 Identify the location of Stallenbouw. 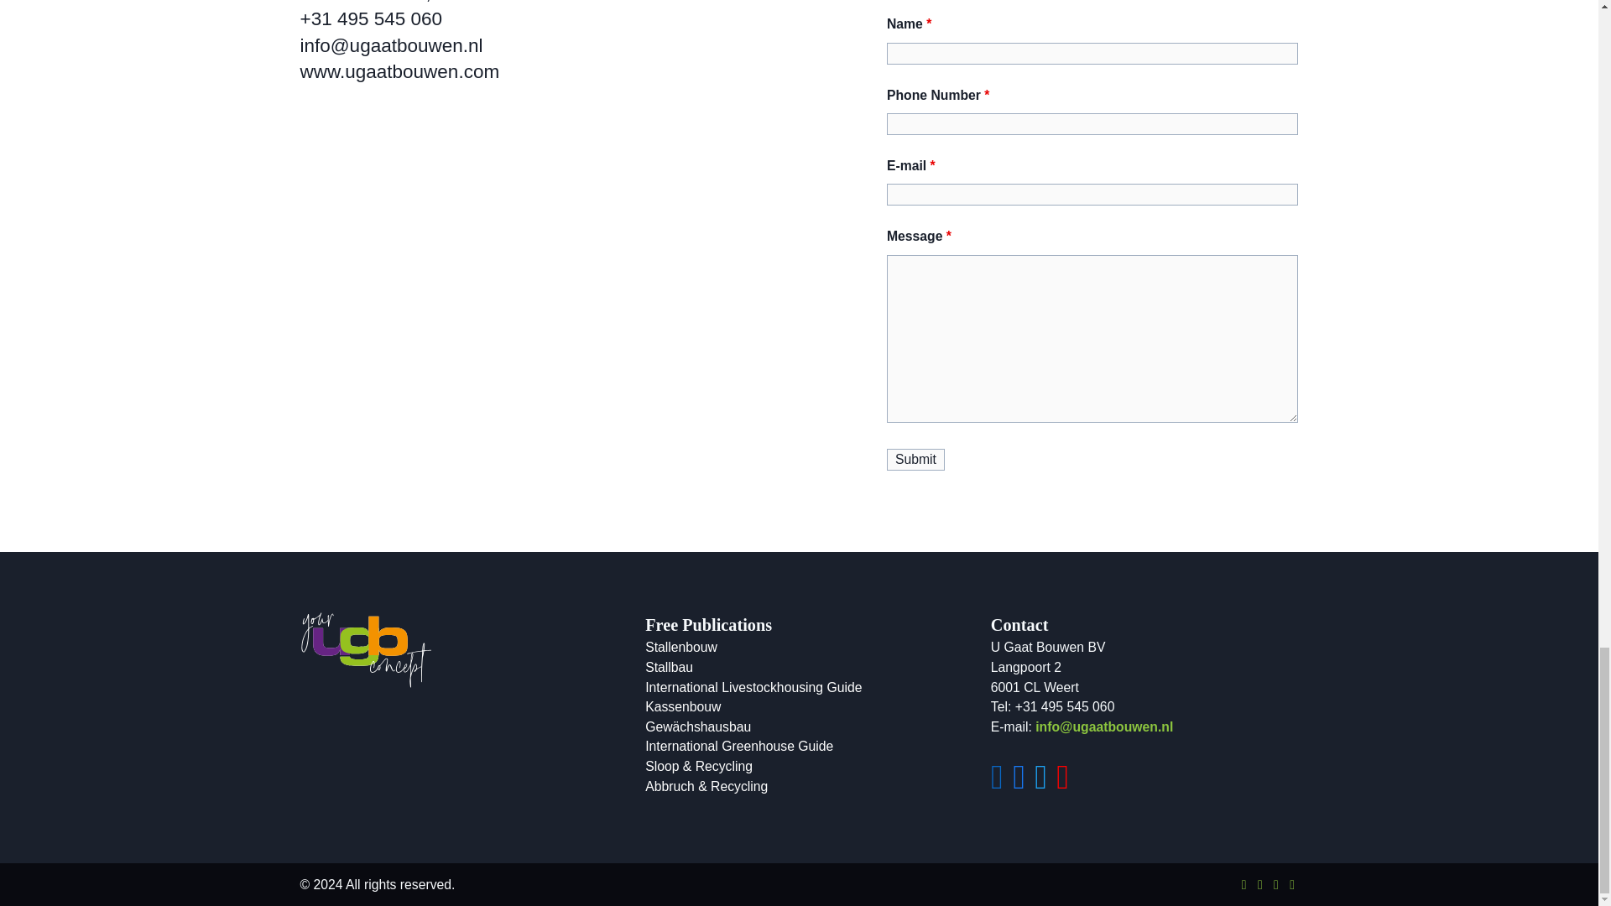
(681, 646).